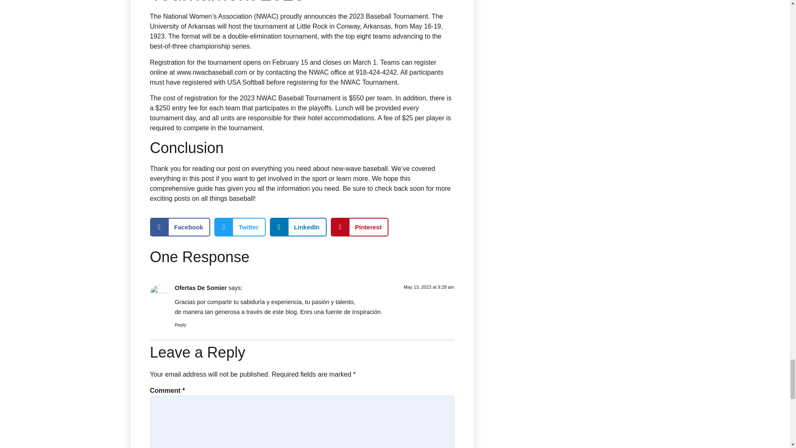 This screenshot has height=448, width=796. What do you see at coordinates (429, 287) in the screenshot?
I see `May 13, 2023 at 9:29 am` at bounding box center [429, 287].